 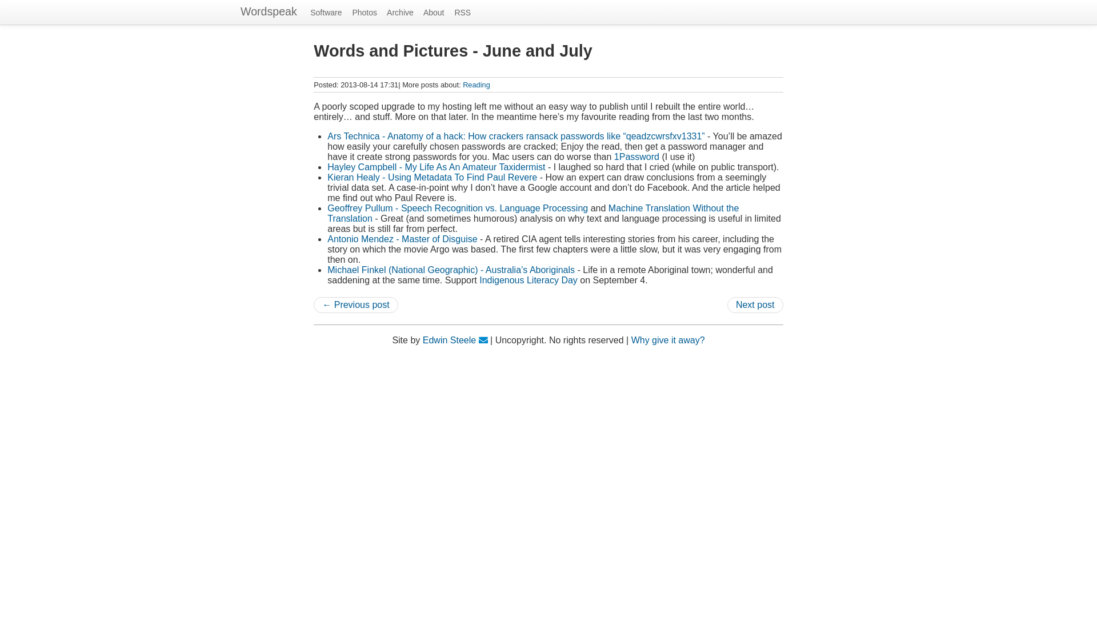 What do you see at coordinates (402, 239) in the screenshot?
I see `Antonio Mendez - Master of Disguise` at bounding box center [402, 239].